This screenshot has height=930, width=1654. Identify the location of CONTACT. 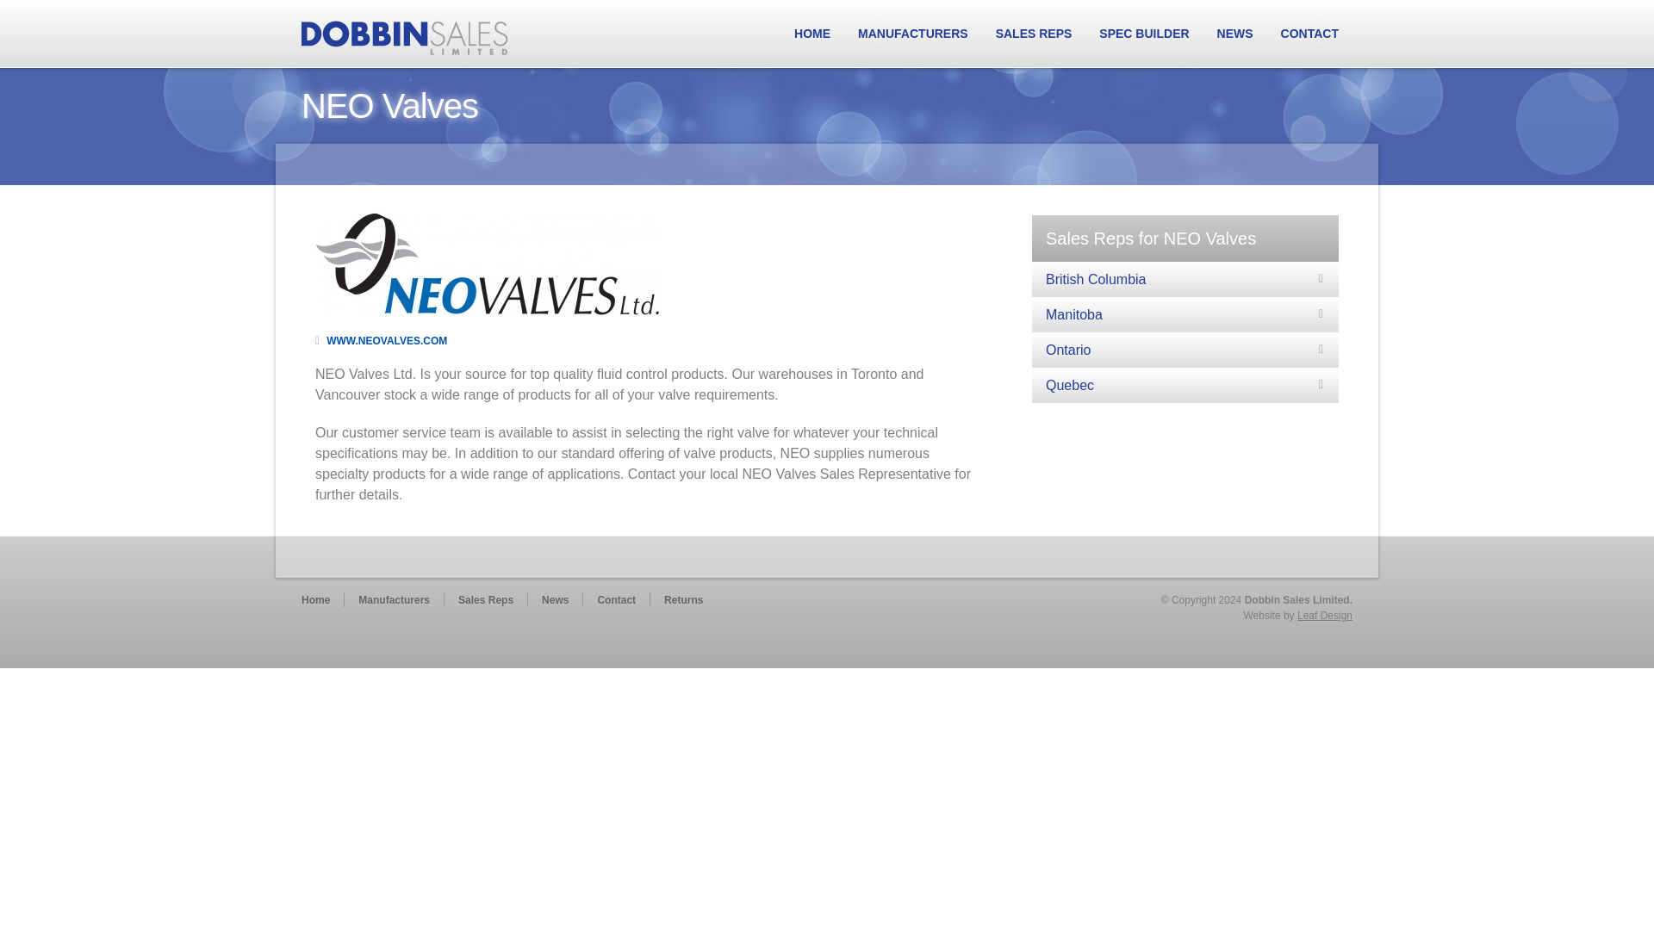
(1309, 33).